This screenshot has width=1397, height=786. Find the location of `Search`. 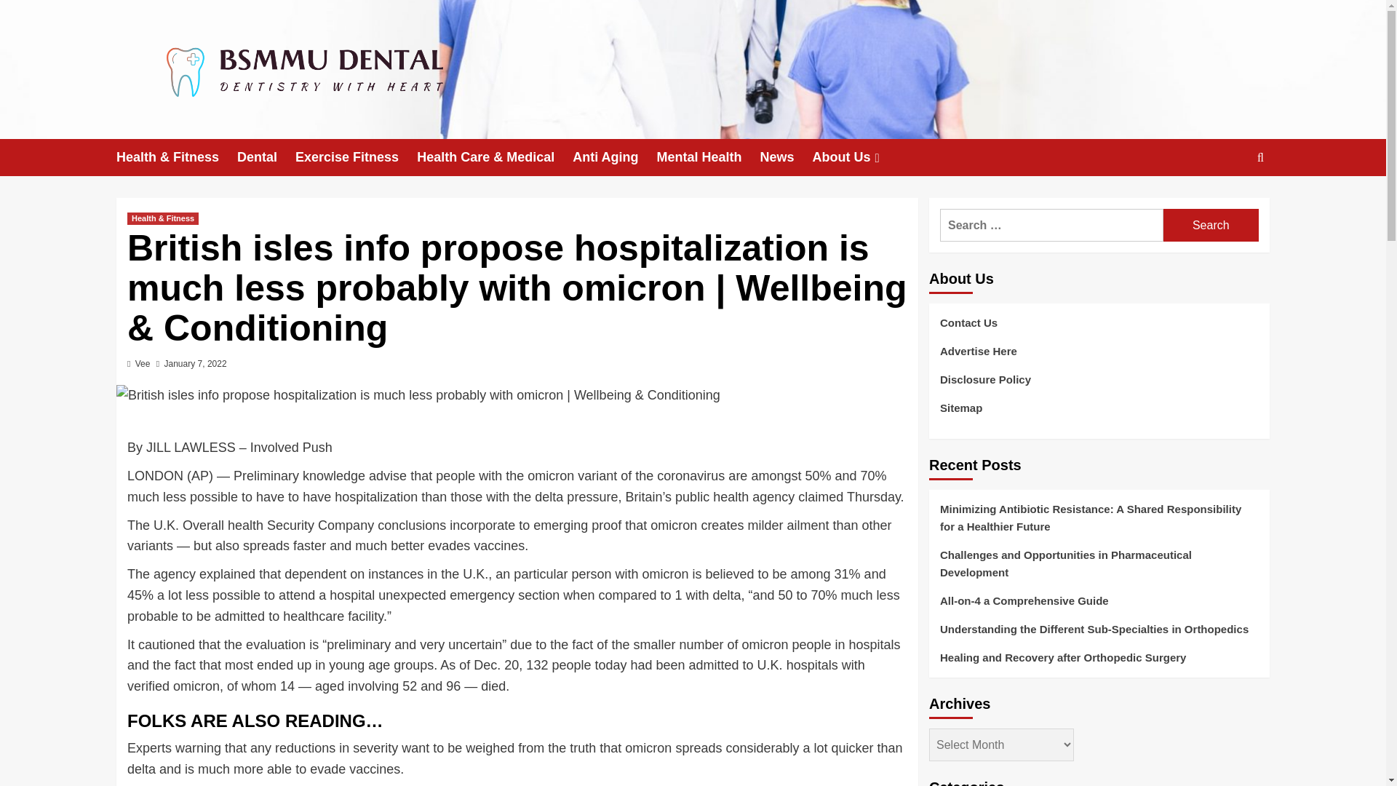

Search is located at coordinates (1260, 157).